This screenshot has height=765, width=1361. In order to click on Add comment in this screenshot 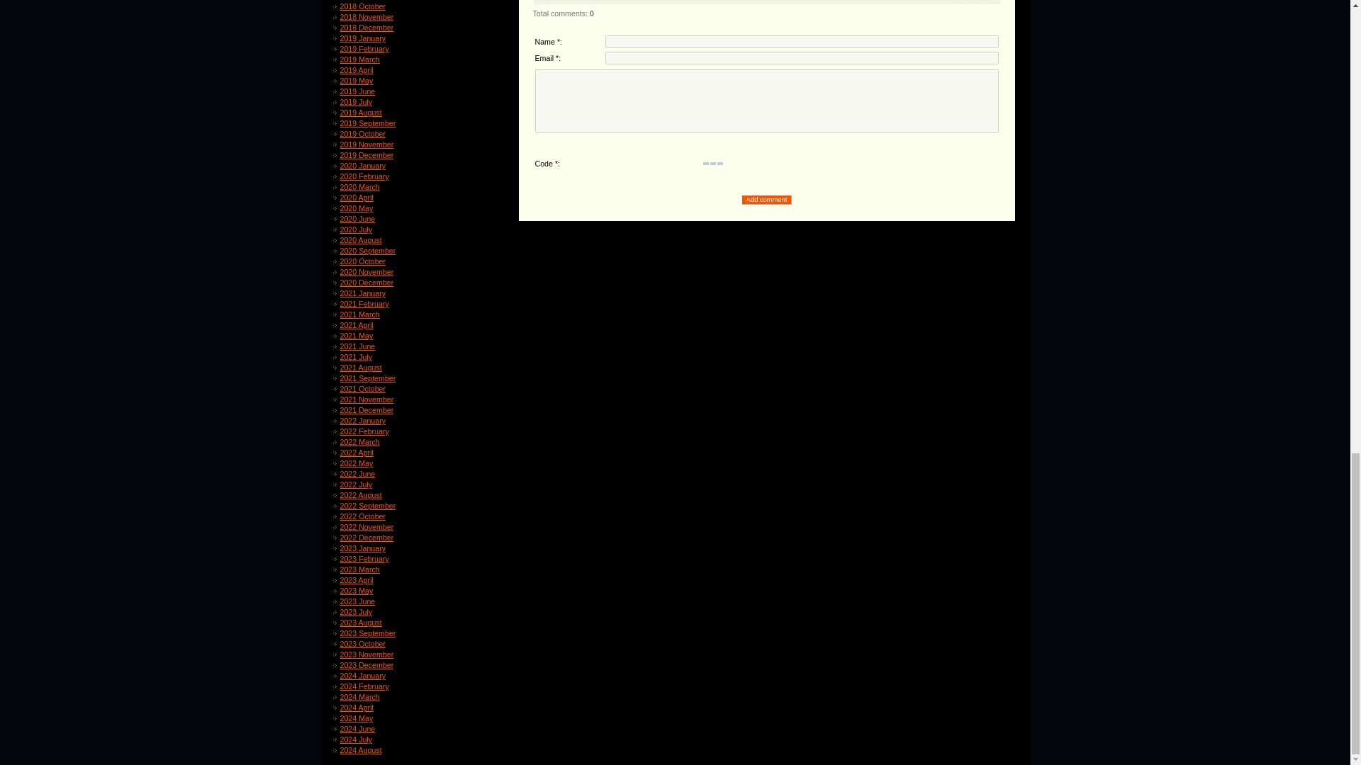, I will do `click(767, 200)`.